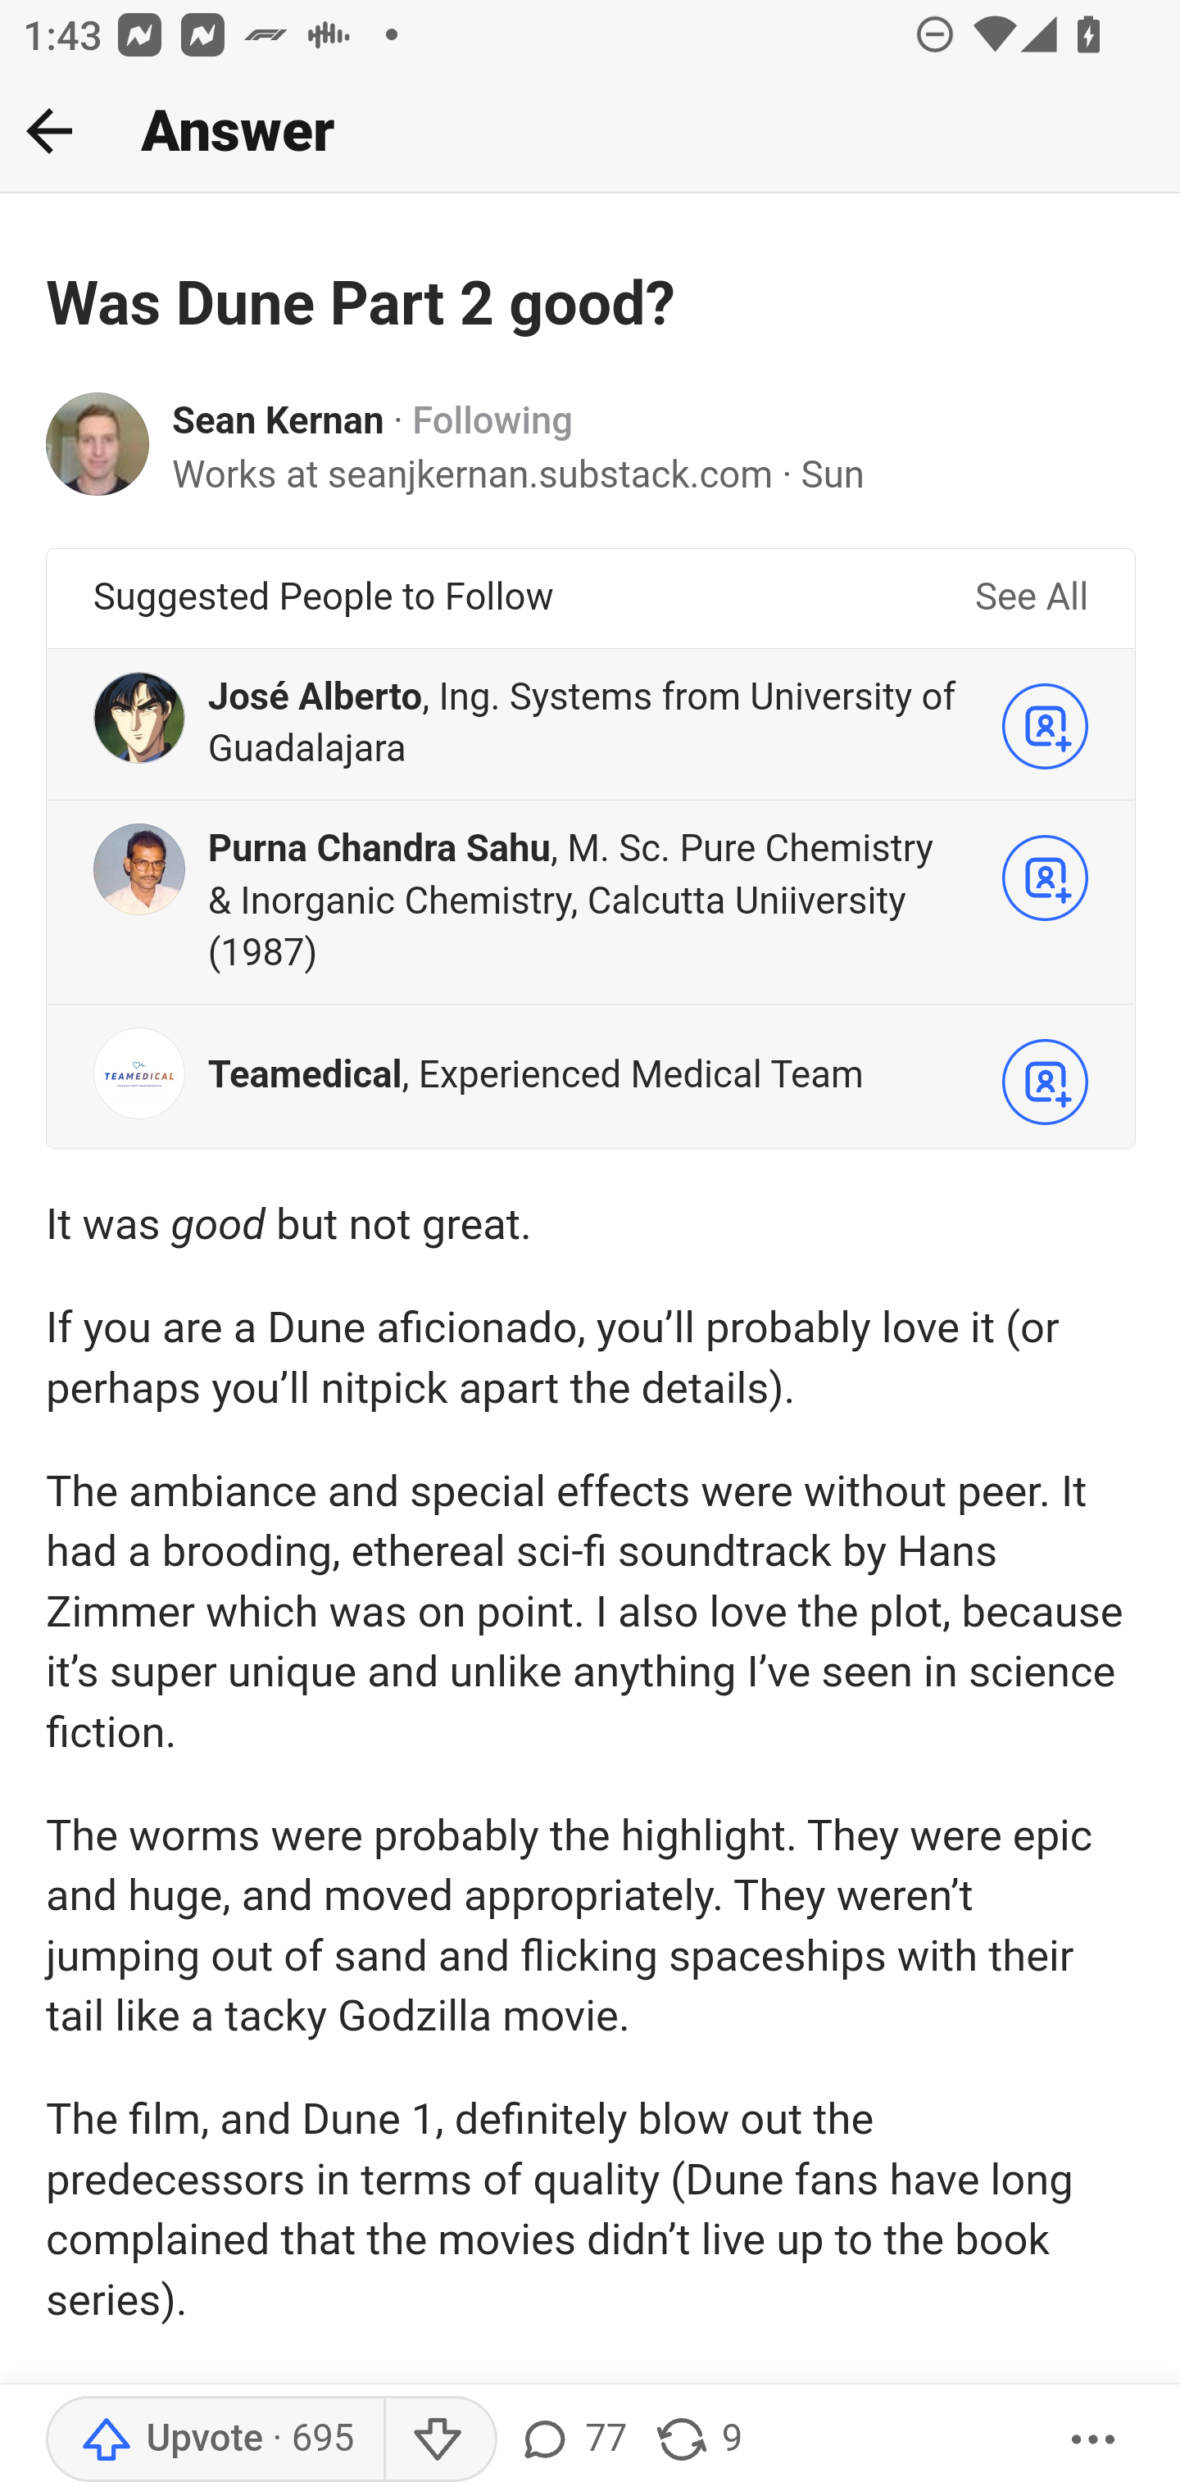  What do you see at coordinates (139, 1072) in the screenshot?
I see `Profile photo for Teamedical` at bounding box center [139, 1072].